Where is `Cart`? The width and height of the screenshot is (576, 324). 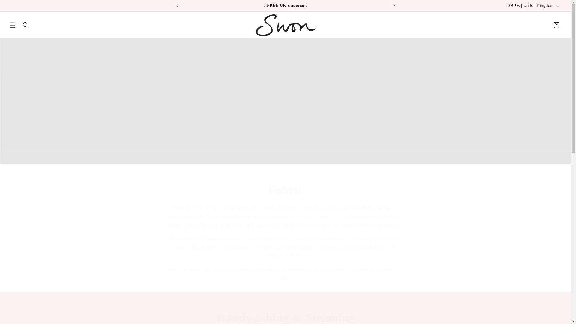
Cart is located at coordinates (556, 25).